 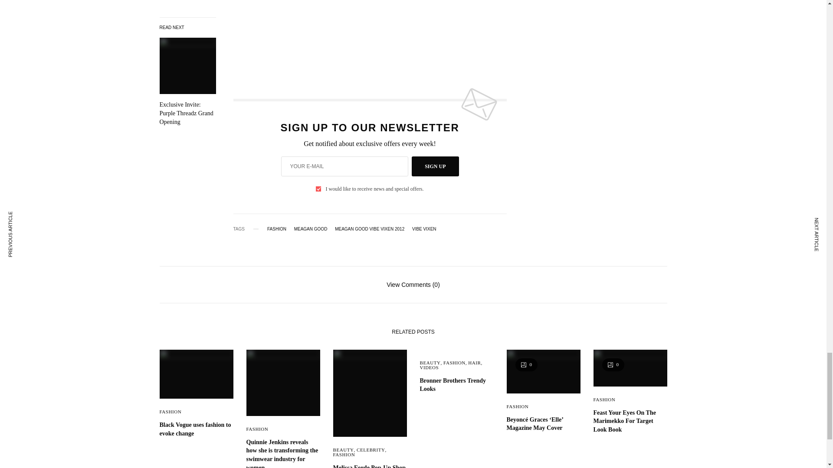 I want to click on FASHION, so click(x=344, y=455).